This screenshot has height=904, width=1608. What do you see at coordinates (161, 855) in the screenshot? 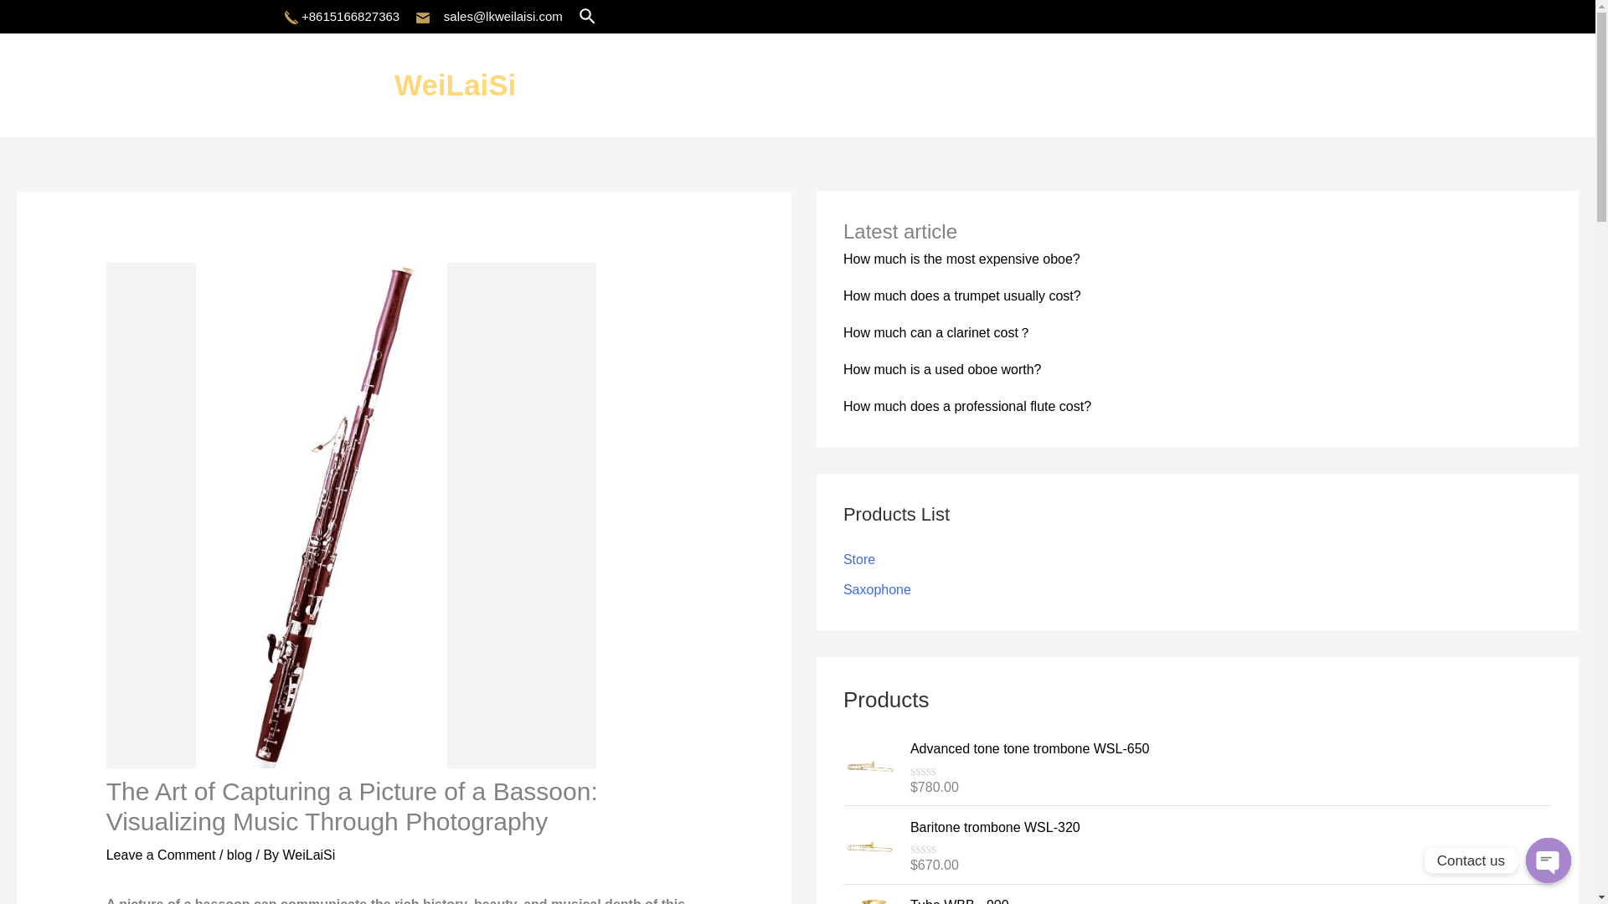
I see `Leave a Comment` at bounding box center [161, 855].